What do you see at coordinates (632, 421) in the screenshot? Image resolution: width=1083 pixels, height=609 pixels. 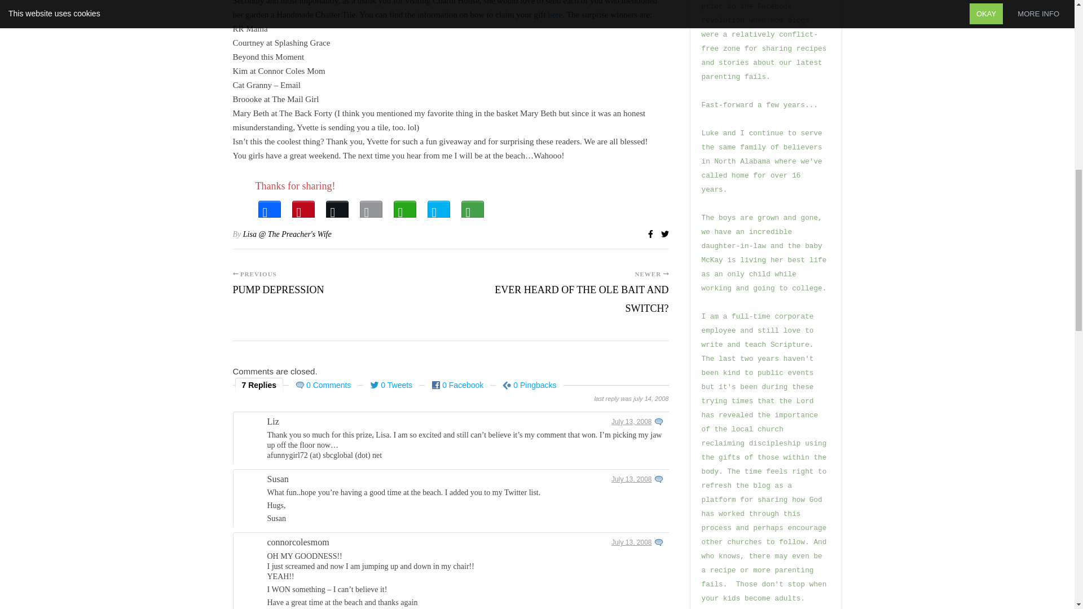 I see `July 13, 2008` at bounding box center [632, 421].